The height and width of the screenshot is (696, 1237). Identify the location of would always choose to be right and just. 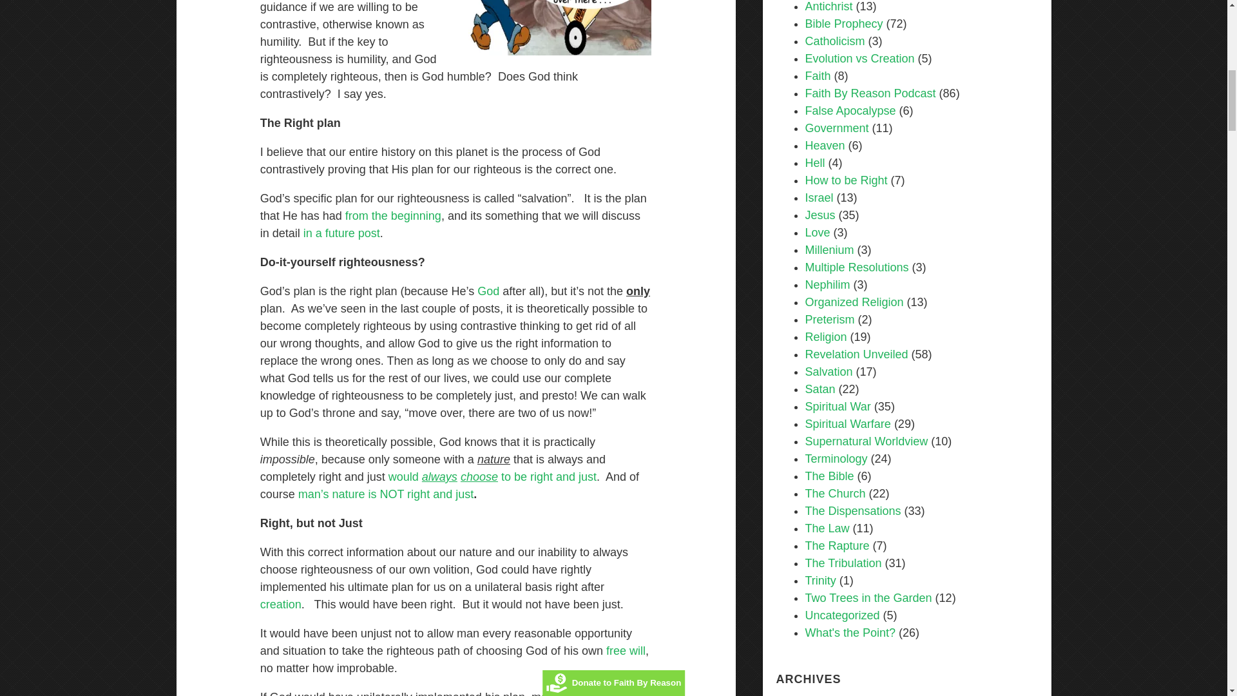
(492, 477).